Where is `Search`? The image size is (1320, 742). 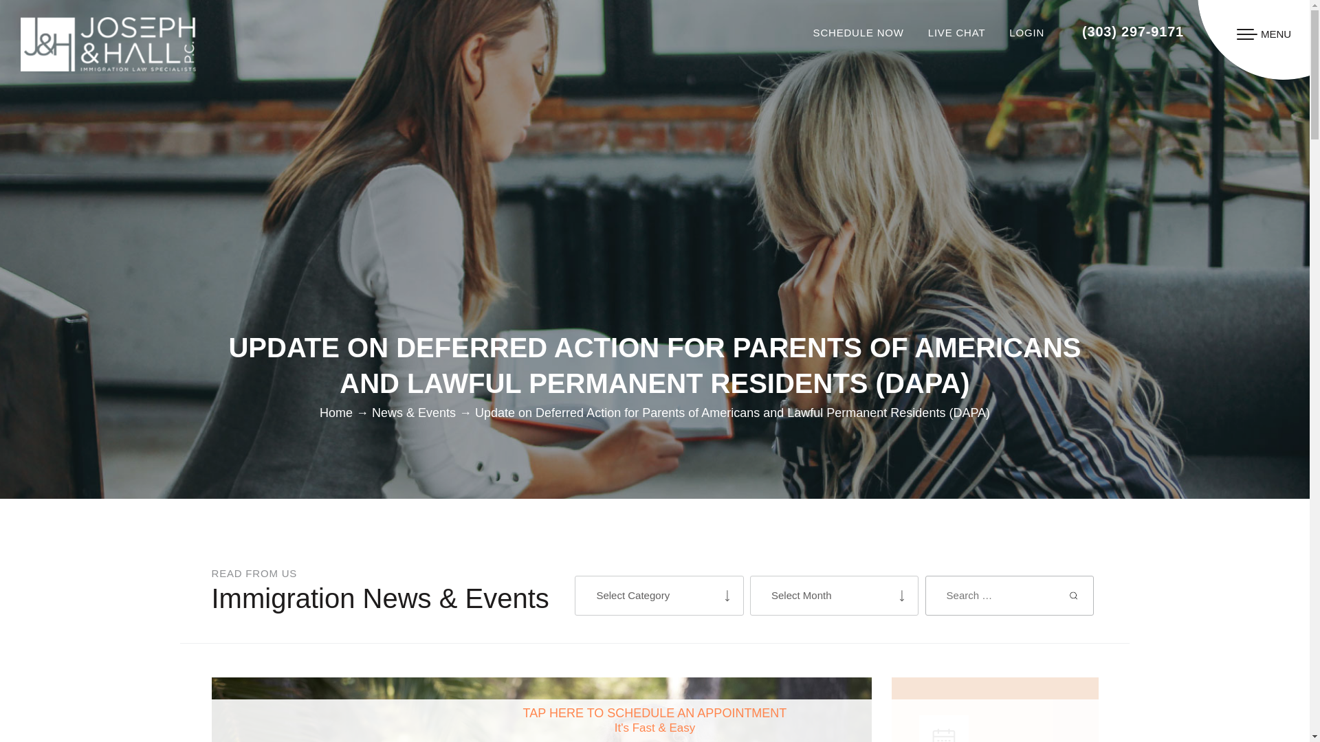 Search is located at coordinates (1074, 595).